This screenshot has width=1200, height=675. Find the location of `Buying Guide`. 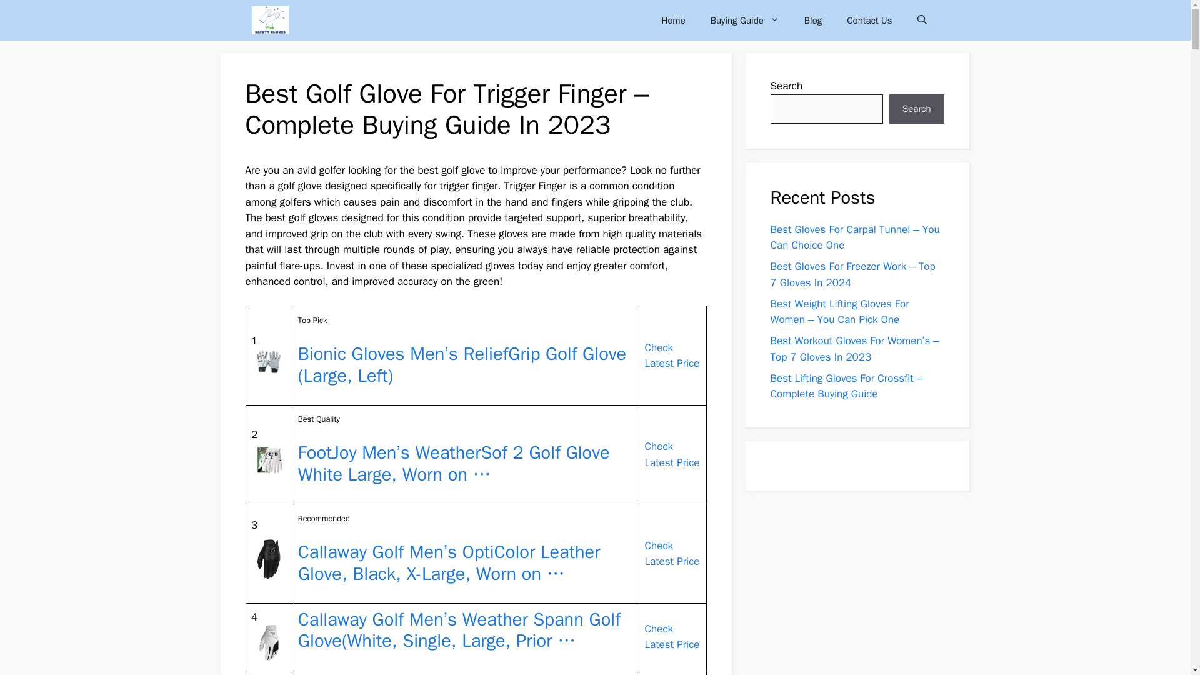

Buying Guide is located at coordinates (745, 20).